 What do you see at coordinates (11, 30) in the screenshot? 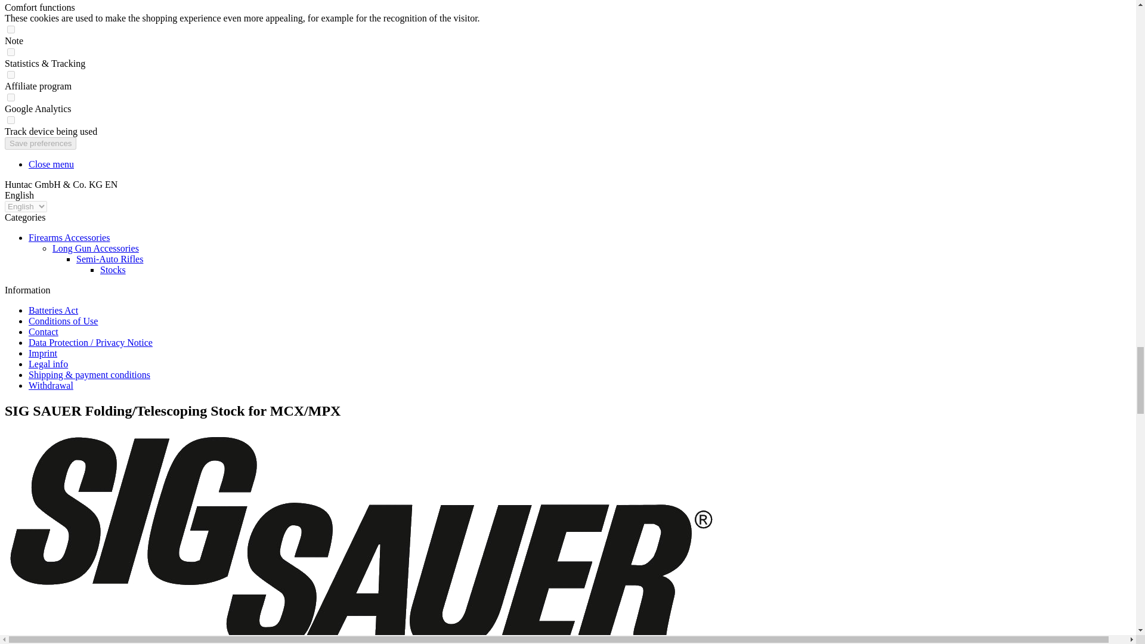
I see `on` at bounding box center [11, 30].